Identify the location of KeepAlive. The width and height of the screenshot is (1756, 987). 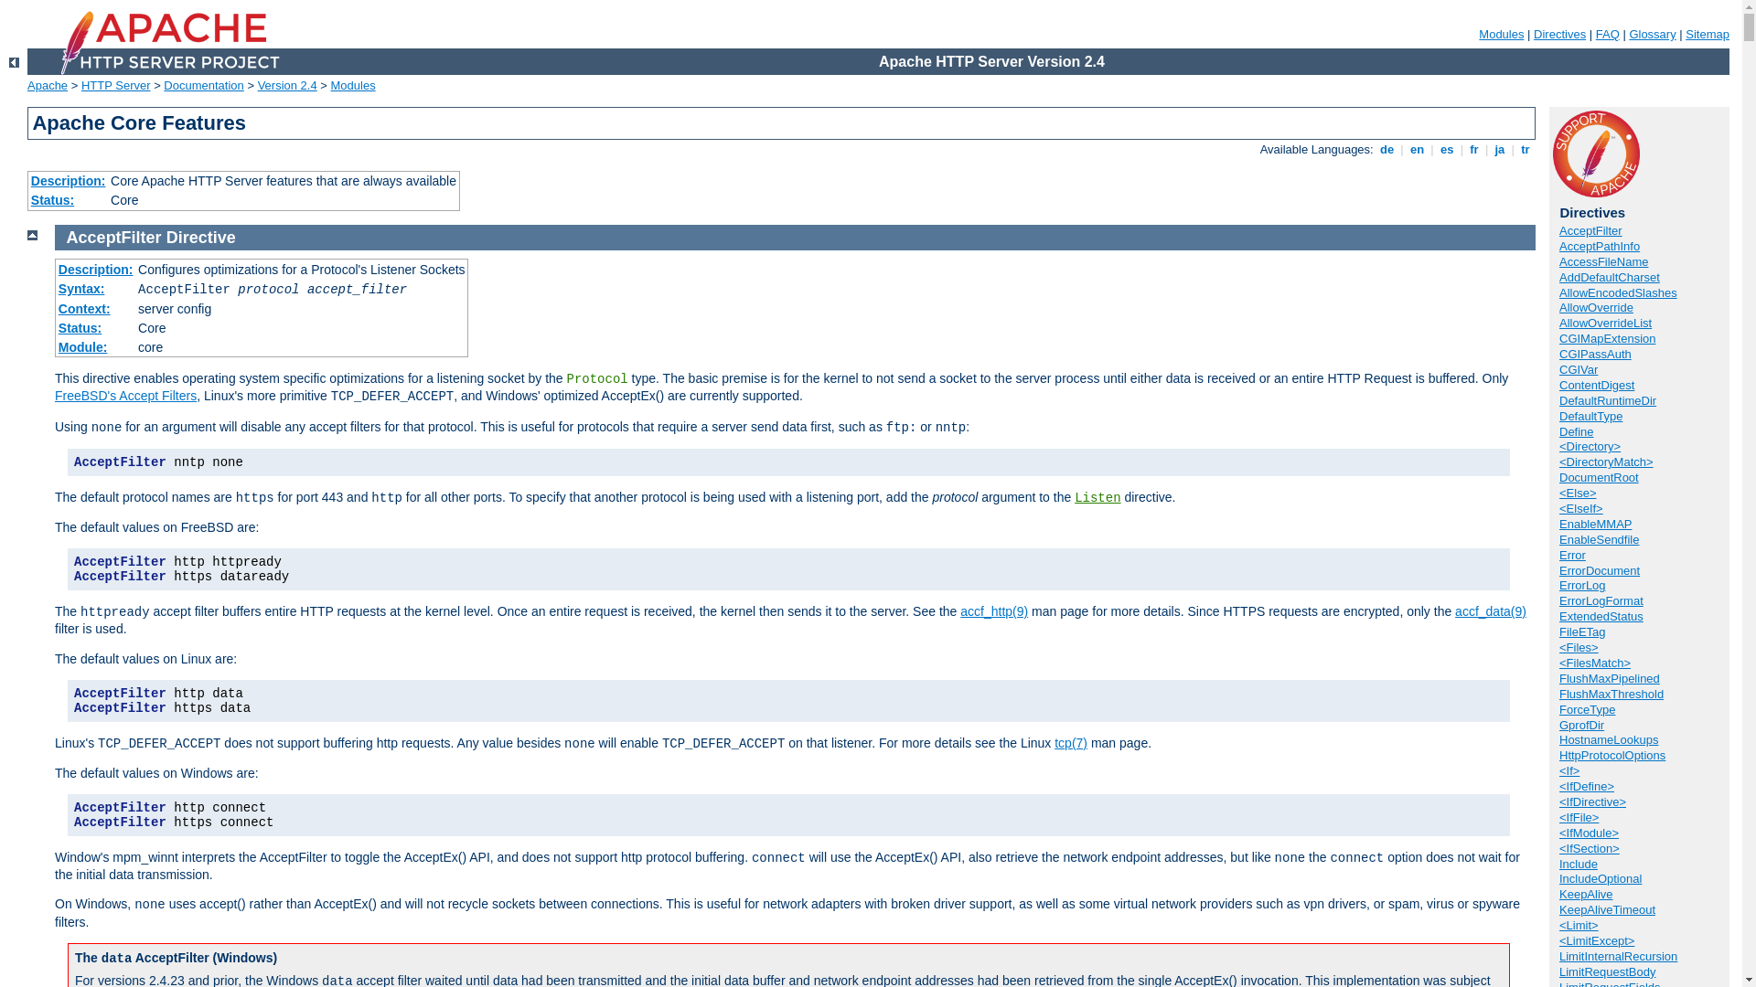
(1586, 894).